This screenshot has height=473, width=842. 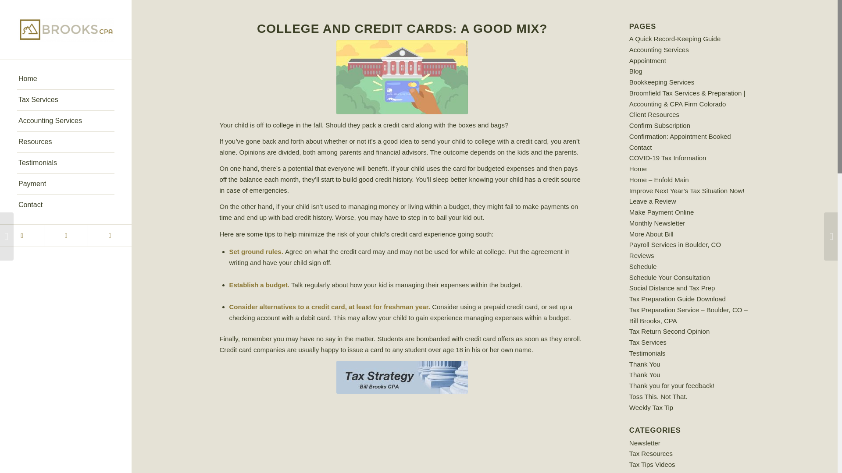 What do you see at coordinates (659, 49) in the screenshot?
I see `Accounting Services` at bounding box center [659, 49].